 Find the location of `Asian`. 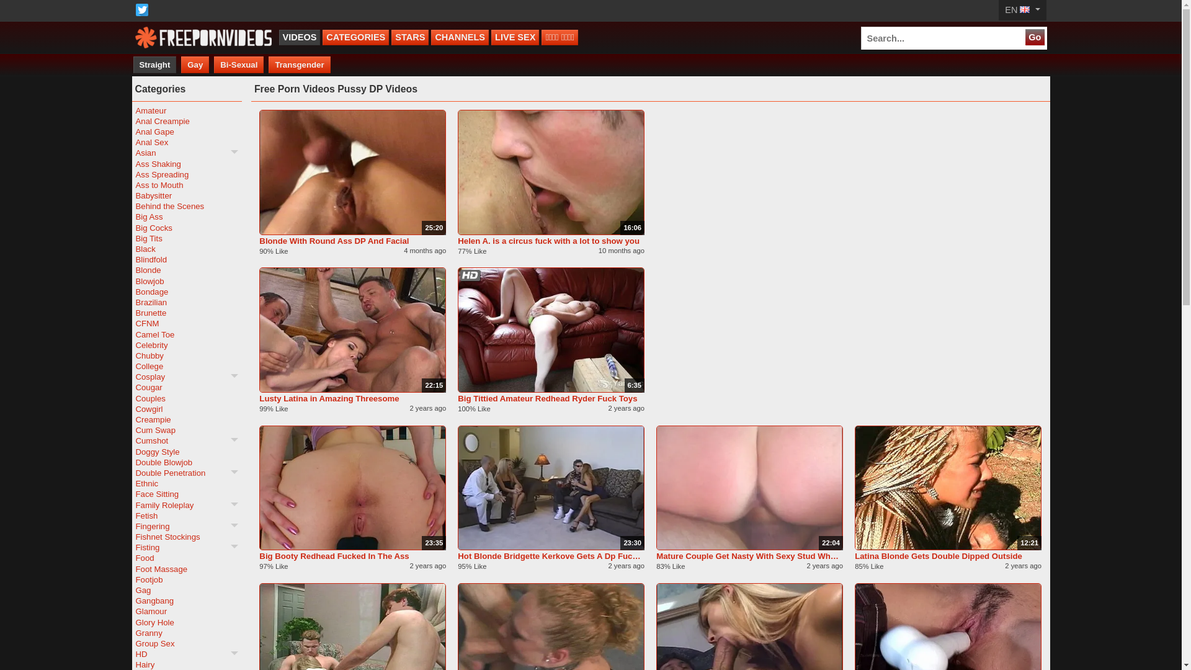

Asian is located at coordinates (187, 153).